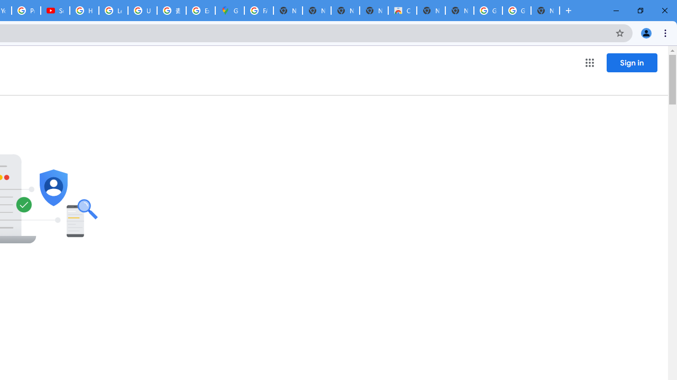  What do you see at coordinates (84, 11) in the screenshot?
I see `How Chrome protects your passwords - Google Chrome Help` at bounding box center [84, 11].